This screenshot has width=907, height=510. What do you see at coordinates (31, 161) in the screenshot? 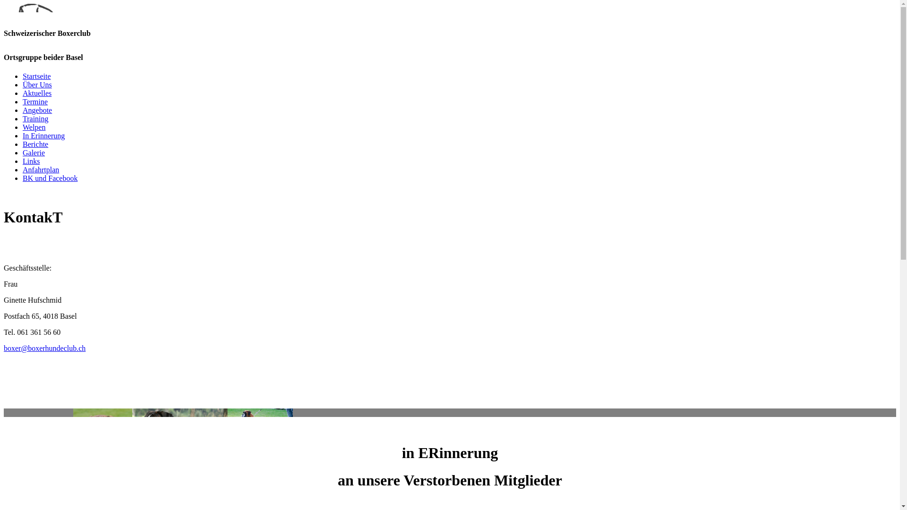
I see `Links` at bounding box center [31, 161].